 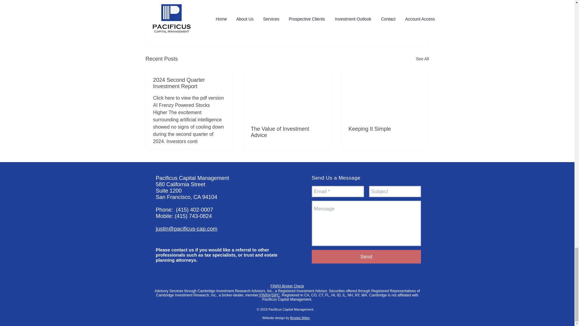 I want to click on FINRA Broker Check, so click(x=287, y=286).